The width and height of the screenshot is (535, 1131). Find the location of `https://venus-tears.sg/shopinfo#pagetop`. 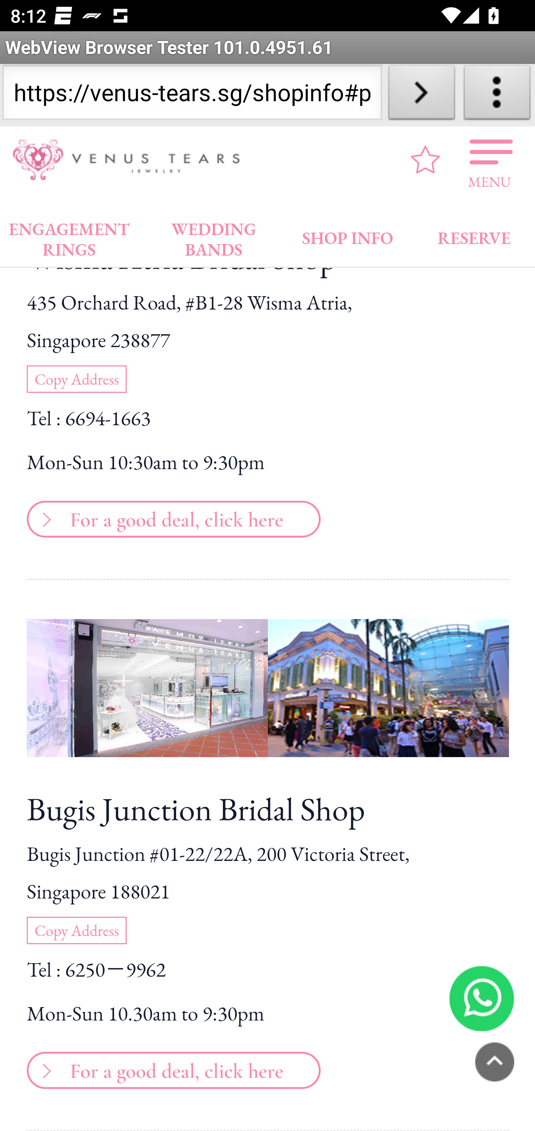

https://venus-tears.sg/shopinfo#pagetop is located at coordinates (192, 95).